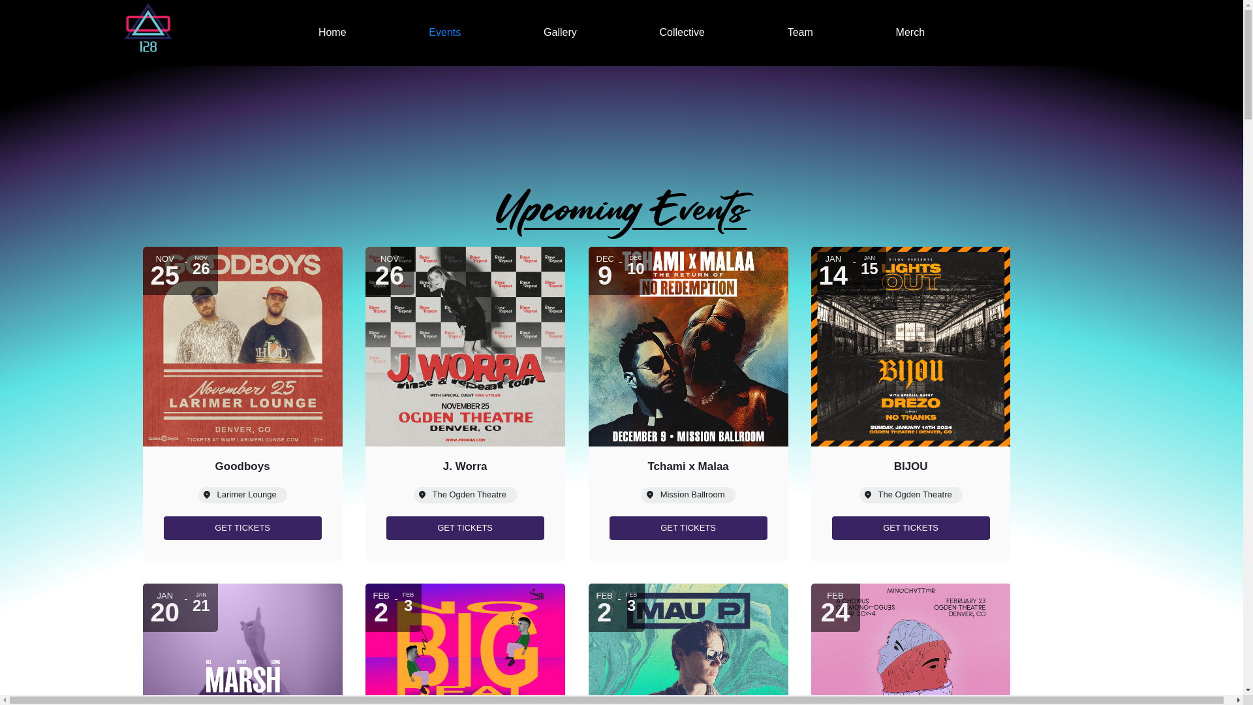 This screenshot has height=705, width=1253. What do you see at coordinates (683, 33) in the screenshot?
I see `Collective` at bounding box center [683, 33].